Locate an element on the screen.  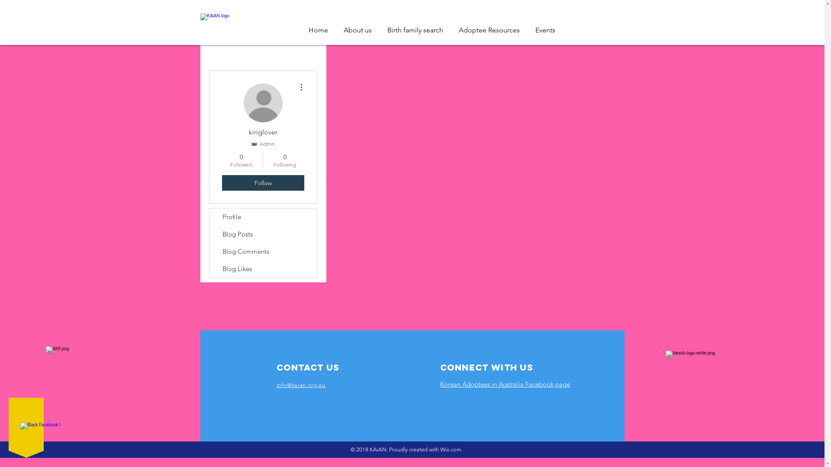
Events is located at coordinates (545, 26).